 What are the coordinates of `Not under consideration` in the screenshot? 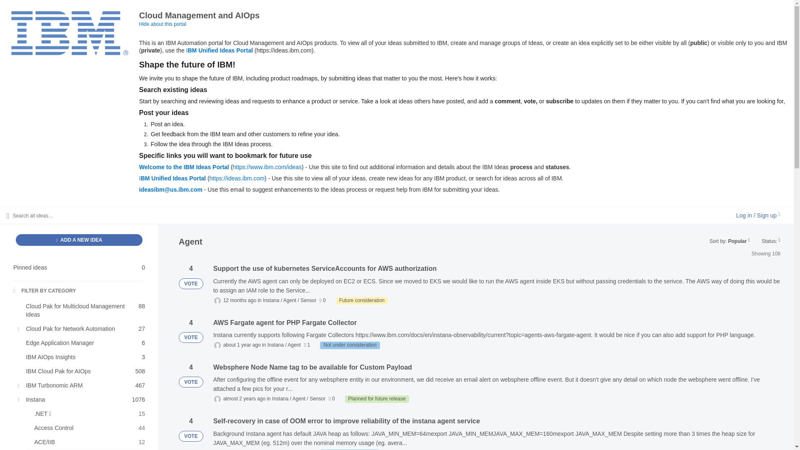 It's located at (82, 310).